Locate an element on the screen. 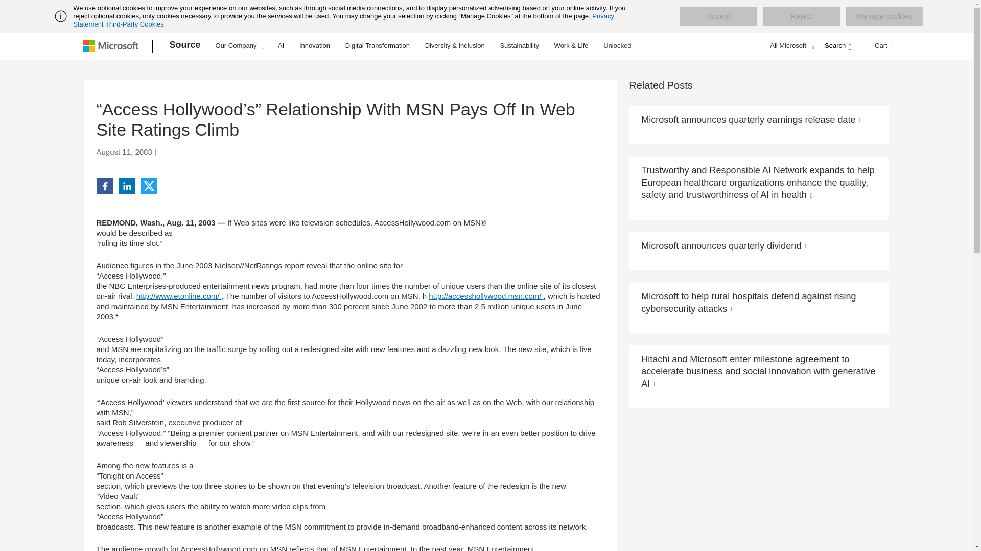  Microsoft is located at coordinates (112, 46).